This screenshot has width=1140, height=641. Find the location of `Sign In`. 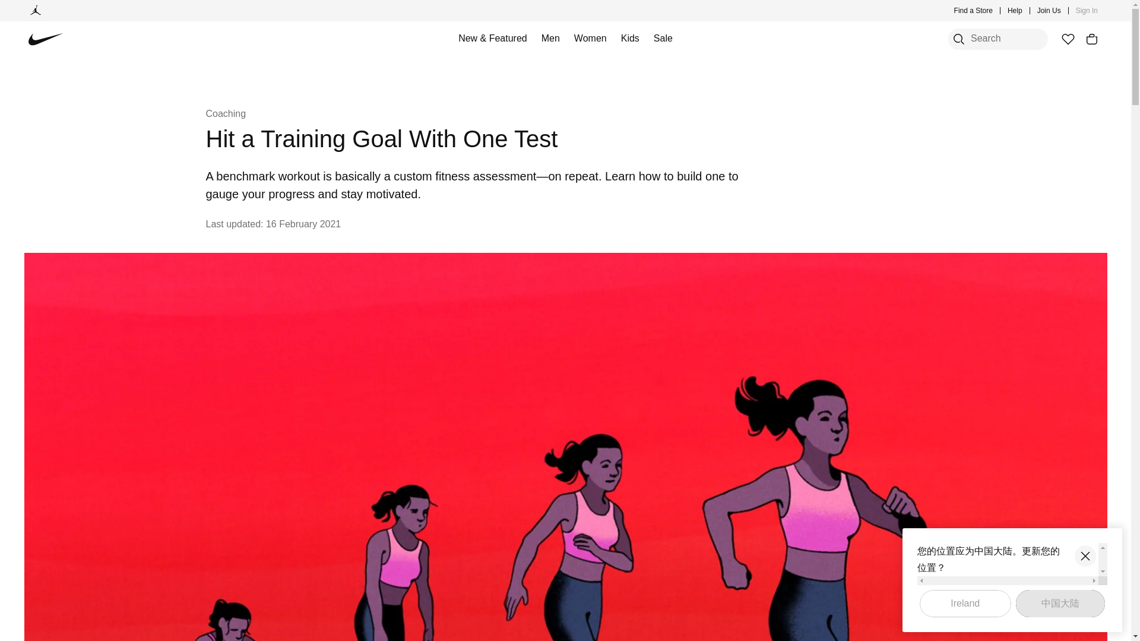

Sign In is located at coordinates (1087, 11).